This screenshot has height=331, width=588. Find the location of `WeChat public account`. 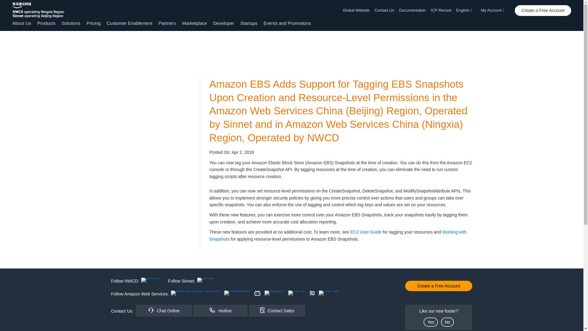

WeChat public account is located at coordinates (195, 293).